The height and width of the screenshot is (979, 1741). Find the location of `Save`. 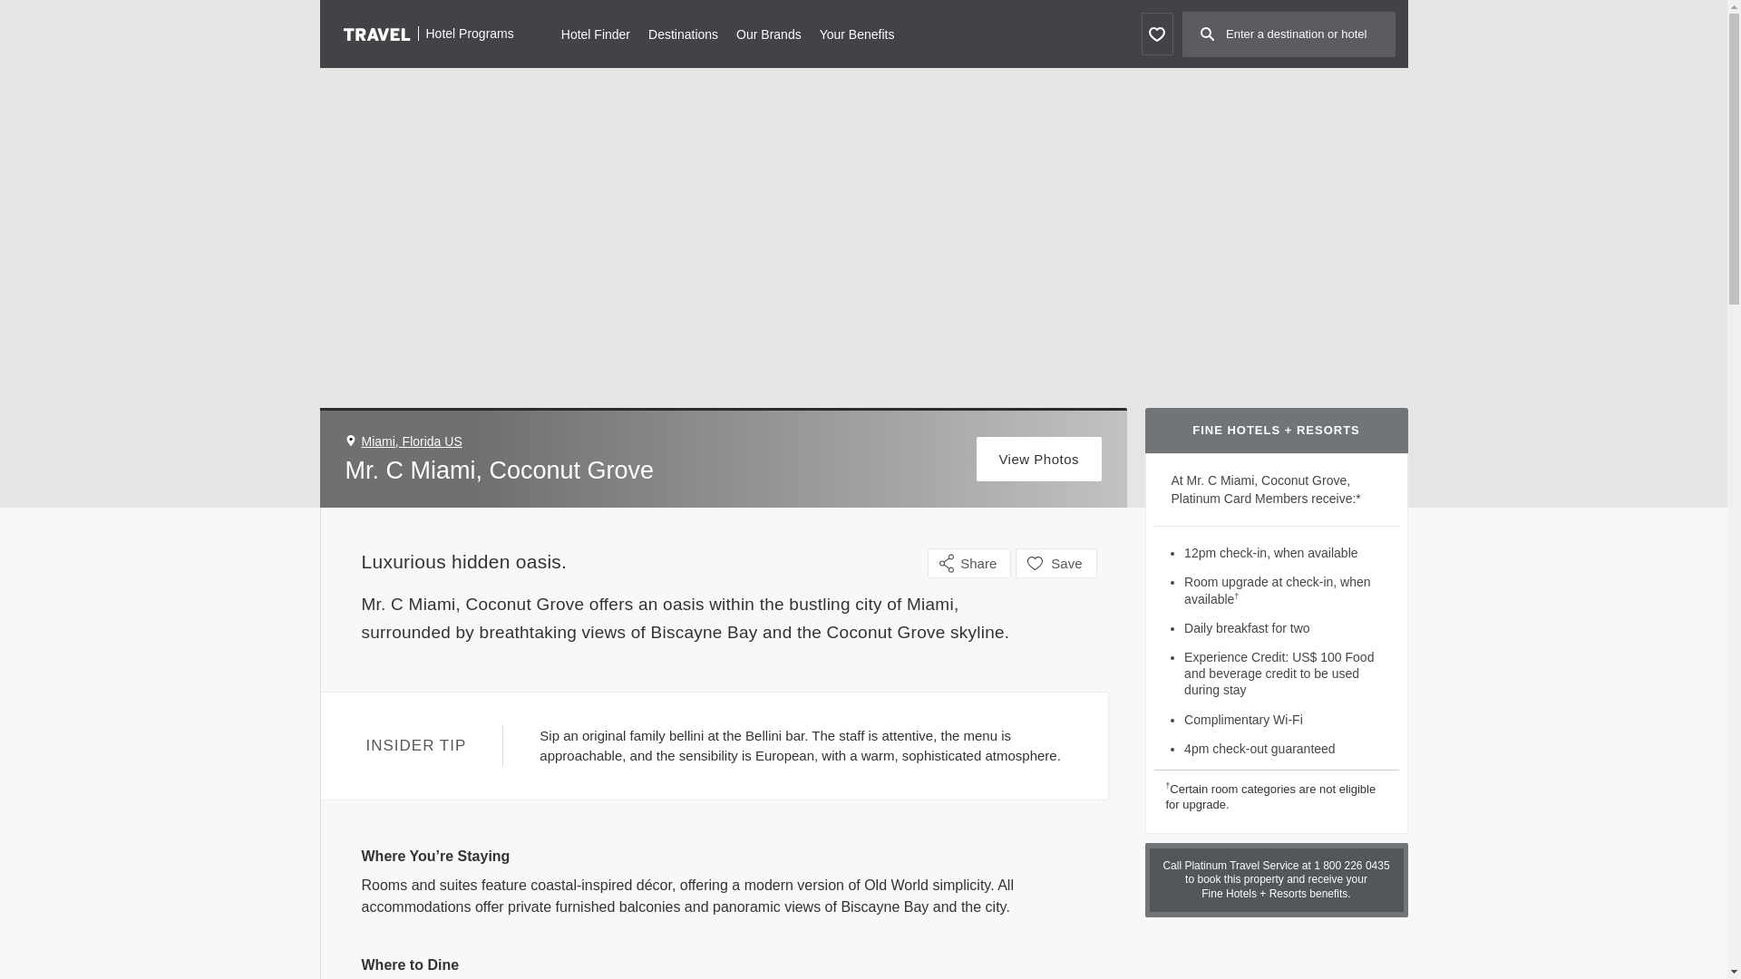

Save is located at coordinates (1055, 563).